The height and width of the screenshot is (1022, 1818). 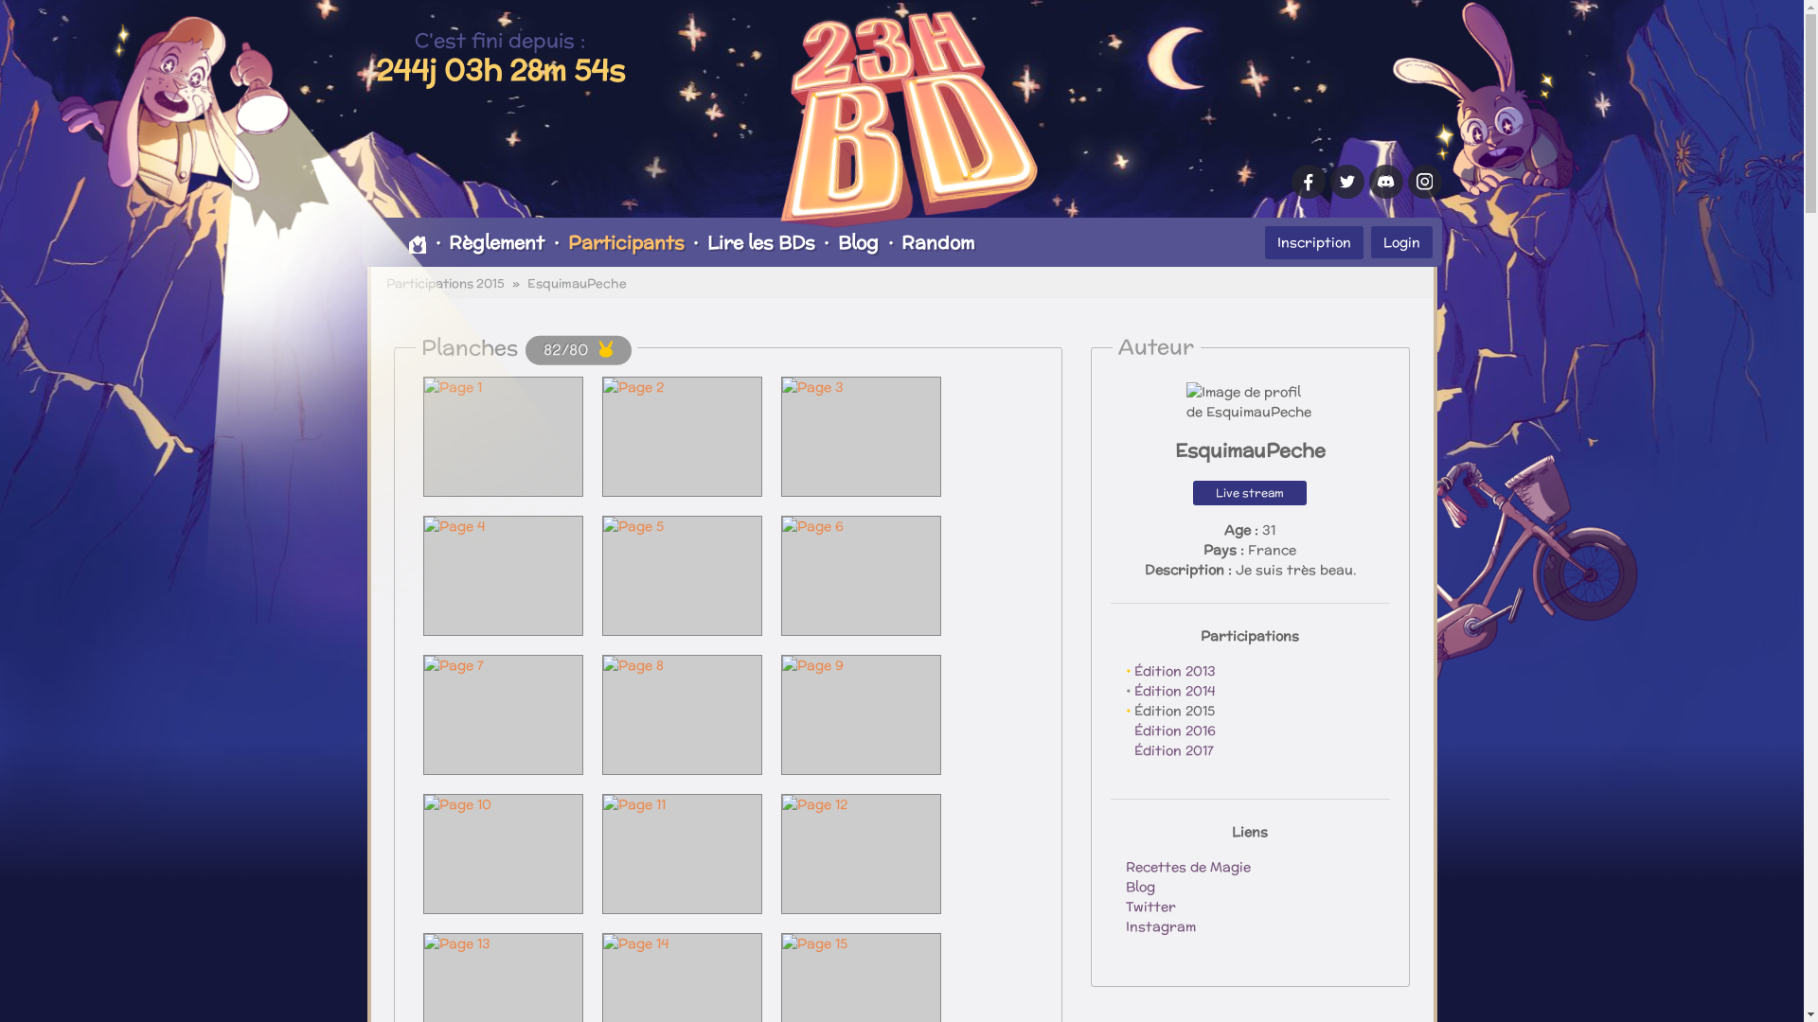 I want to click on Random, so click(x=938, y=242).